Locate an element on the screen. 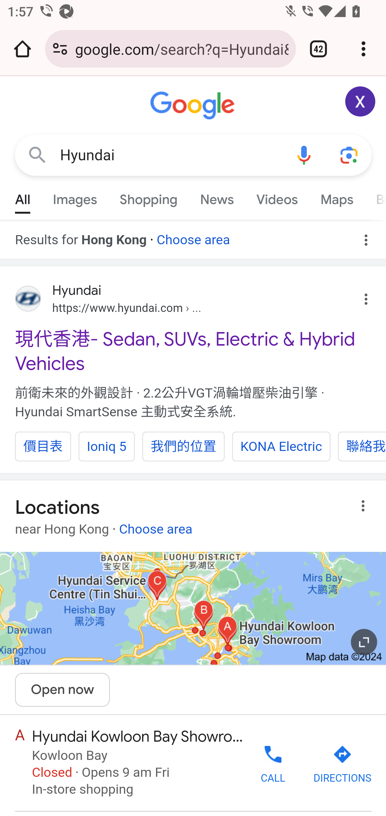 Image resolution: width=386 pixels, height=816 pixels. Switch or close tabs is located at coordinates (318, 49).